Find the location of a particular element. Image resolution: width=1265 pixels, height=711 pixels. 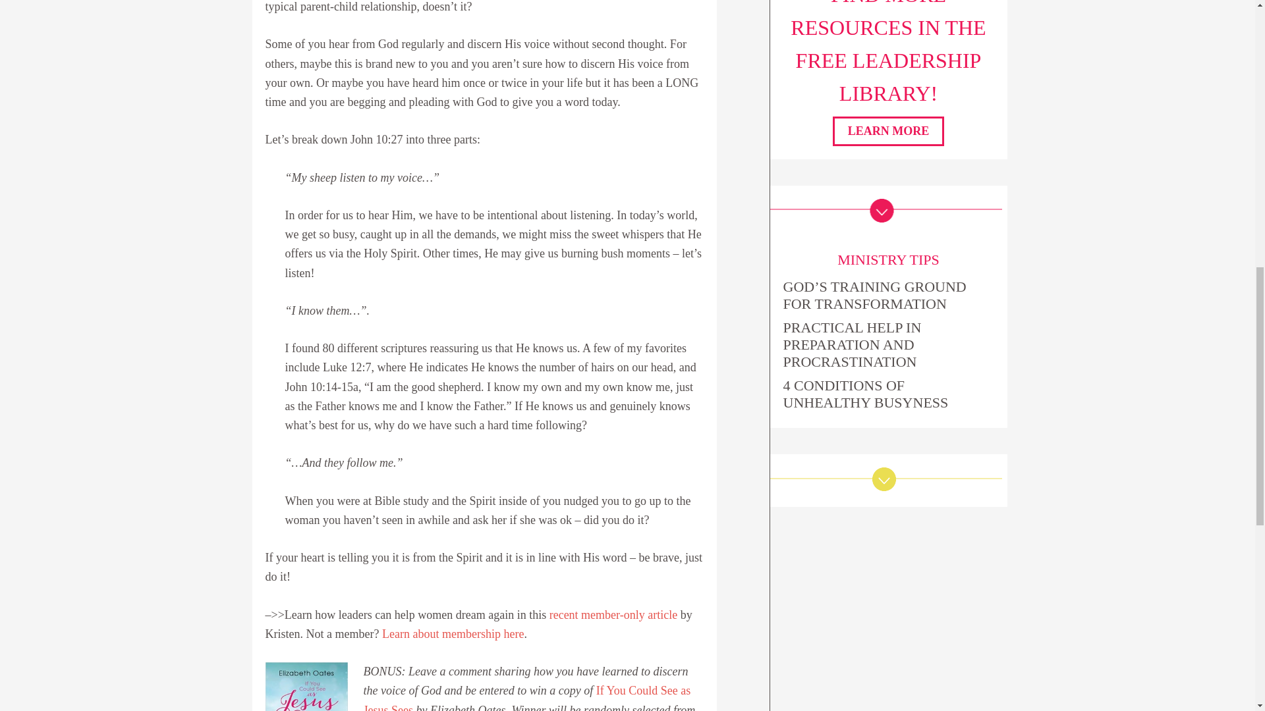

recent member-only article is located at coordinates (613, 615).